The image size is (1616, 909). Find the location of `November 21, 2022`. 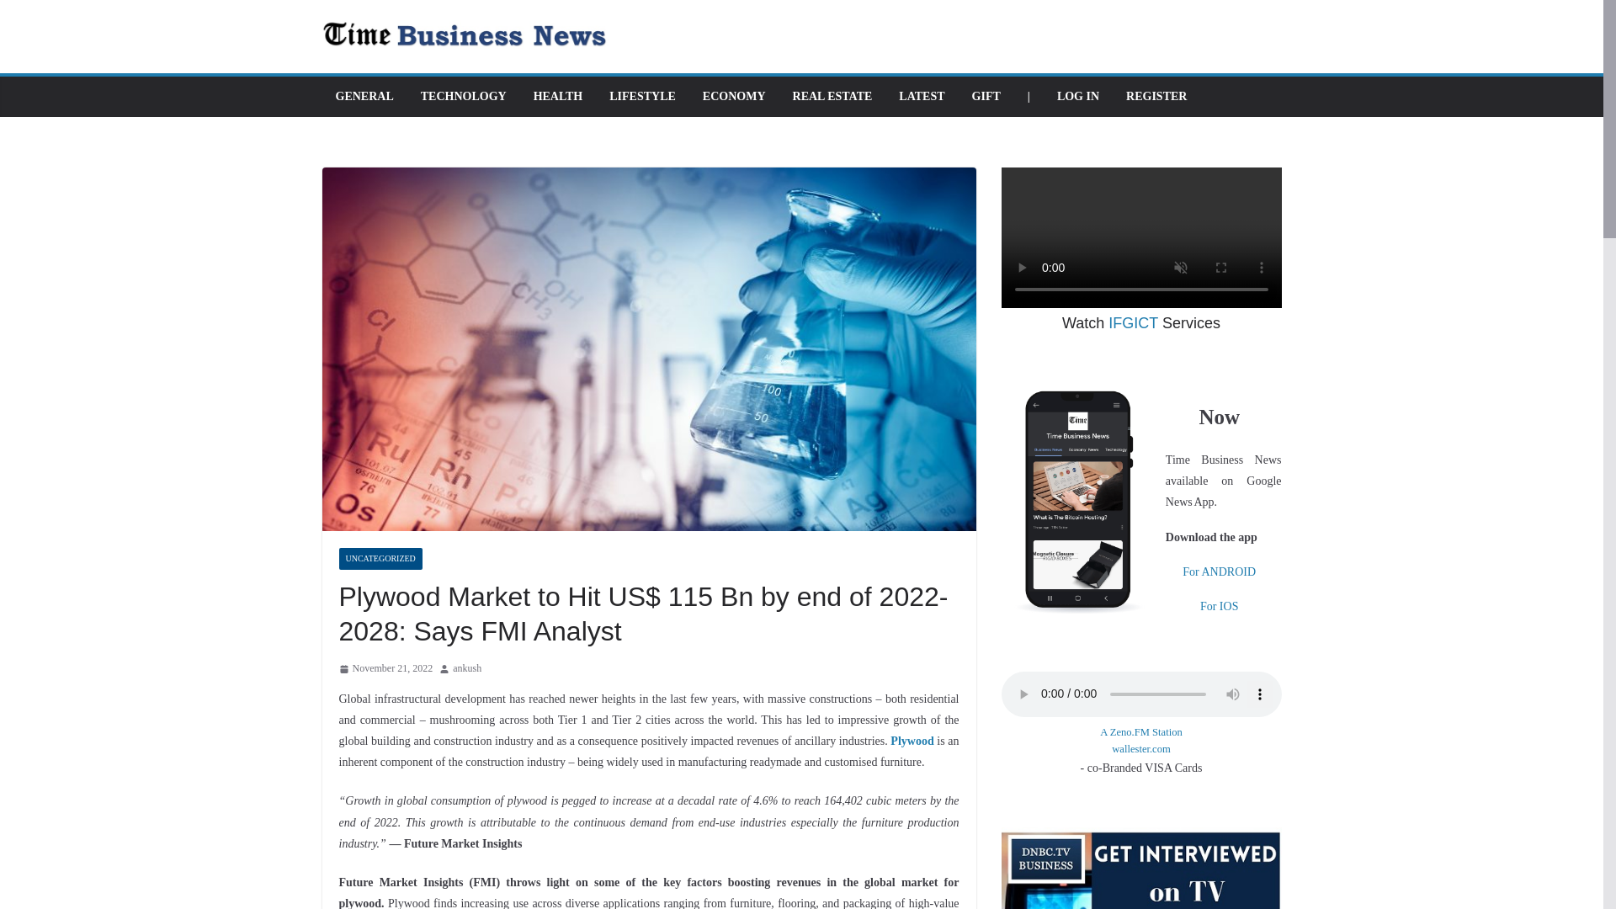

November 21, 2022 is located at coordinates (385, 668).